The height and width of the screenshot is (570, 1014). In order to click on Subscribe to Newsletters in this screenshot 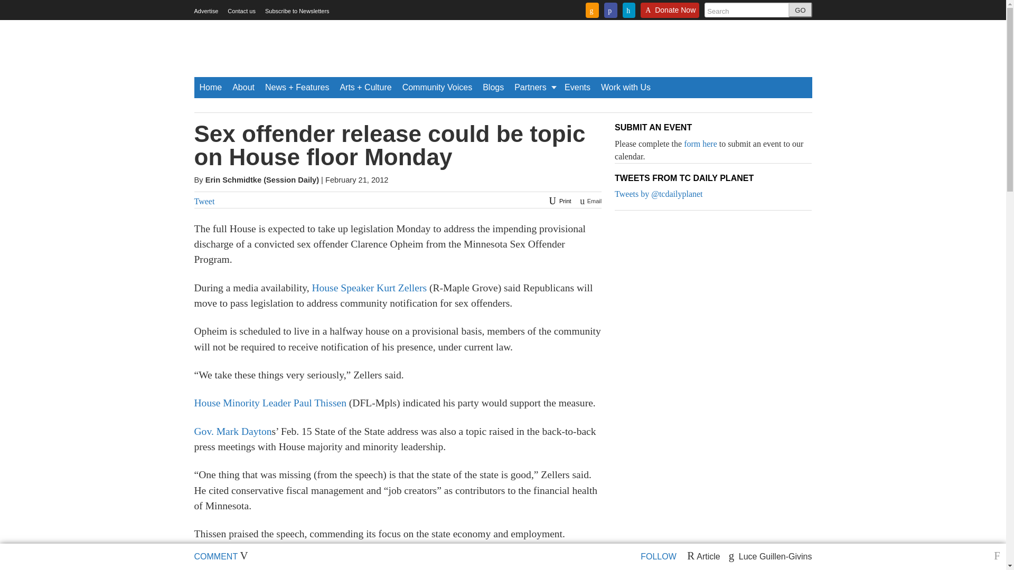, I will do `click(297, 11)`.